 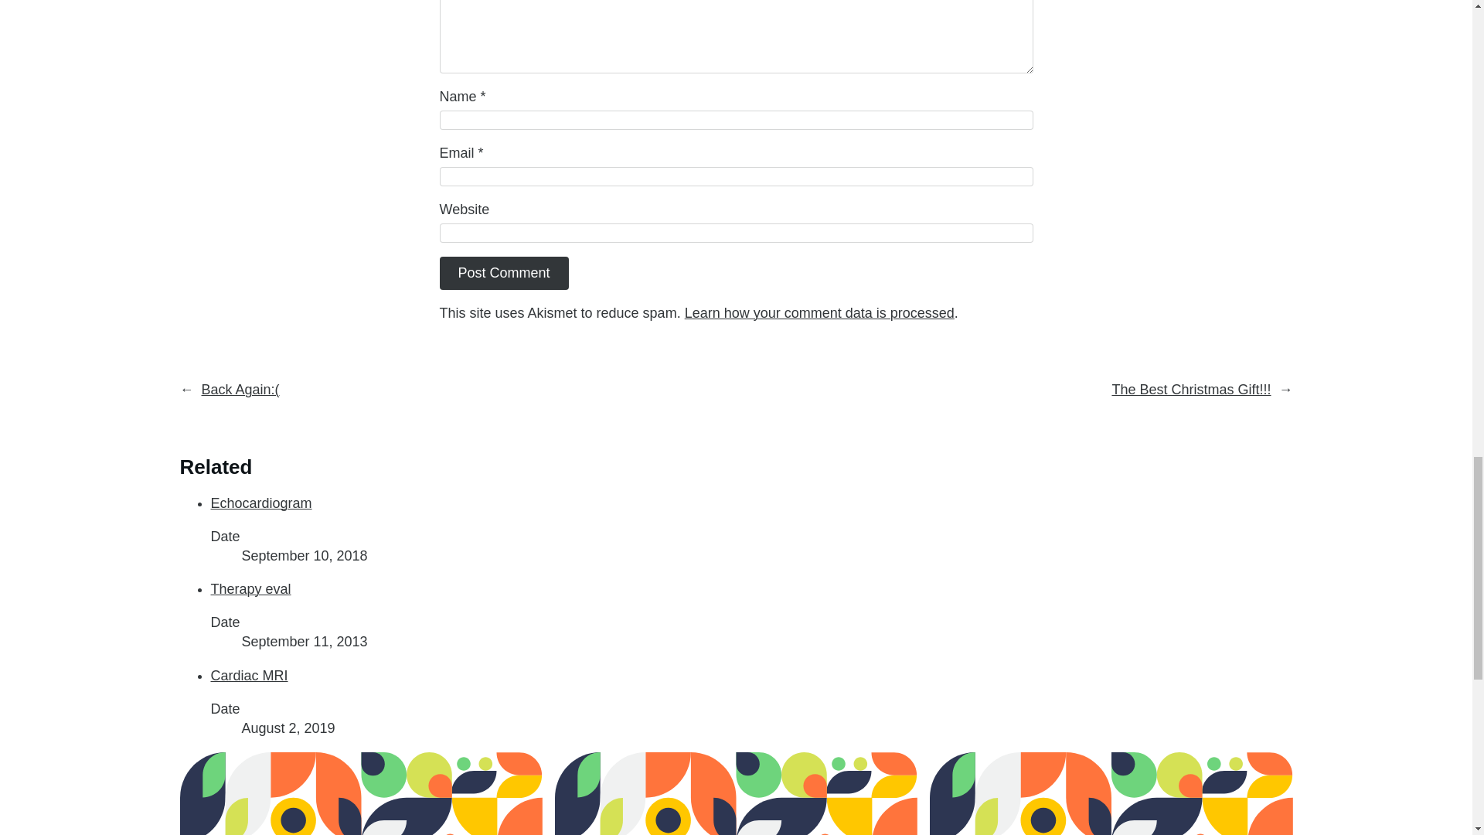 What do you see at coordinates (1190, 390) in the screenshot?
I see `The Best Christmas Gift!!!` at bounding box center [1190, 390].